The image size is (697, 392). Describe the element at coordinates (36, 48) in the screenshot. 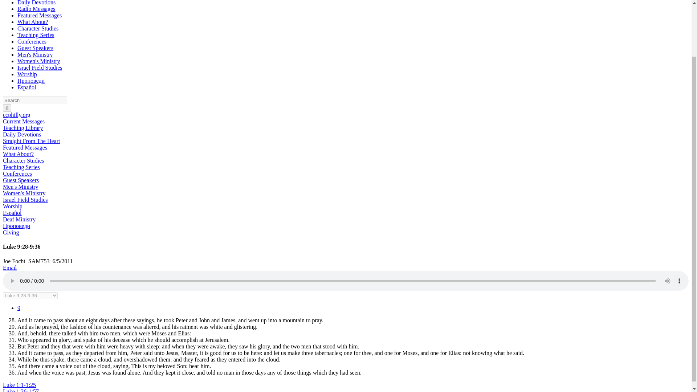

I see `Guest Speakers` at that location.